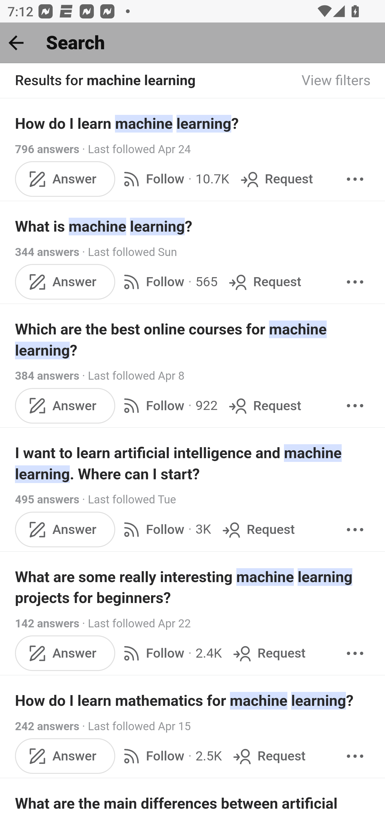 Image resolution: width=385 pixels, height=814 pixels. Describe the element at coordinates (65, 756) in the screenshot. I see `Answer` at that location.